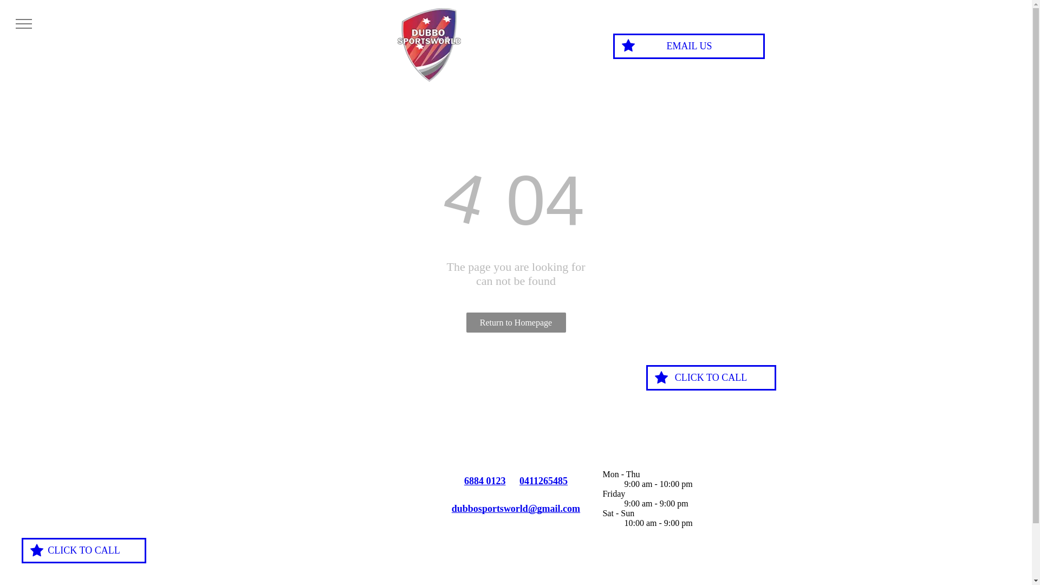 The width and height of the screenshot is (1040, 585). Describe the element at coordinates (711, 378) in the screenshot. I see `CLICK TO CALL` at that location.